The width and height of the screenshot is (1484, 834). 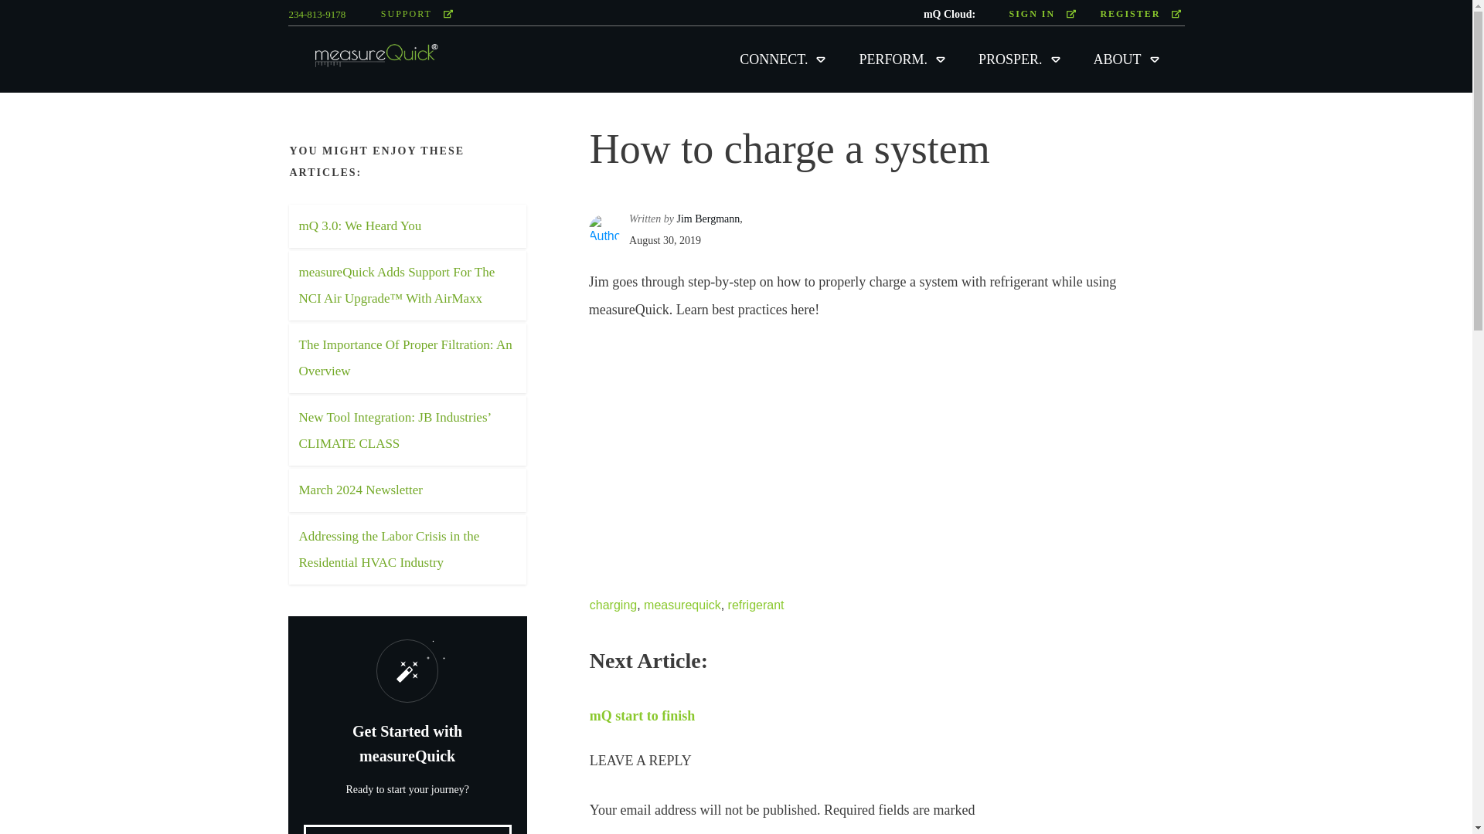 What do you see at coordinates (612, 605) in the screenshot?
I see `charging` at bounding box center [612, 605].